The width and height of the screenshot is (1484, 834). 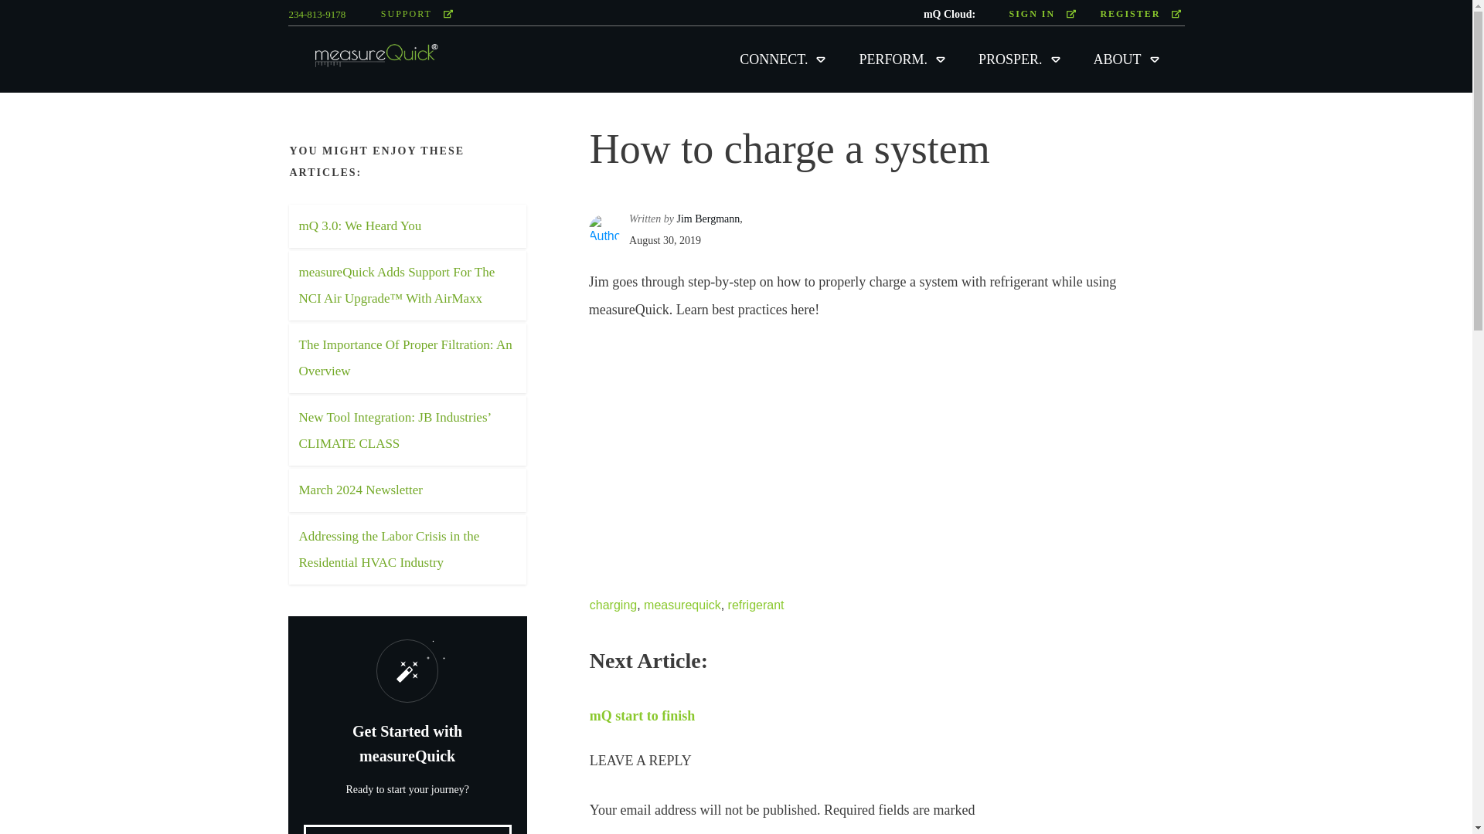 What do you see at coordinates (612, 605) in the screenshot?
I see `charging` at bounding box center [612, 605].